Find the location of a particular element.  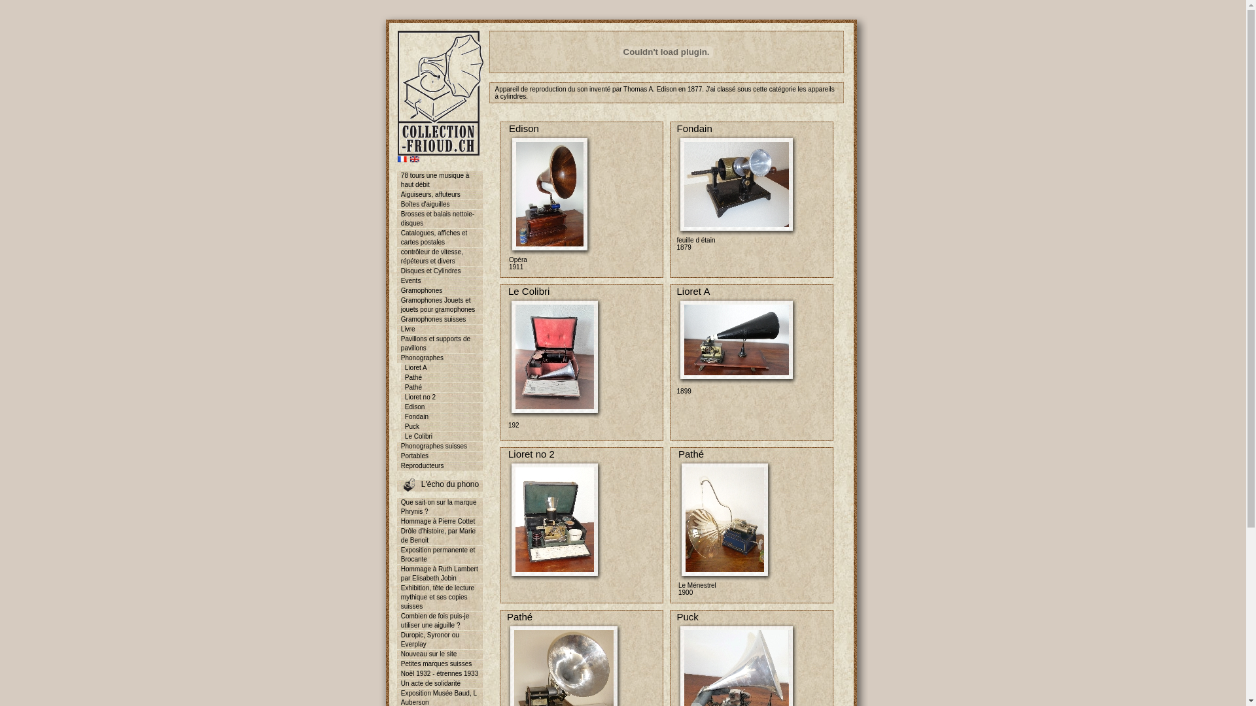

Fondain is located at coordinates (442, 417).